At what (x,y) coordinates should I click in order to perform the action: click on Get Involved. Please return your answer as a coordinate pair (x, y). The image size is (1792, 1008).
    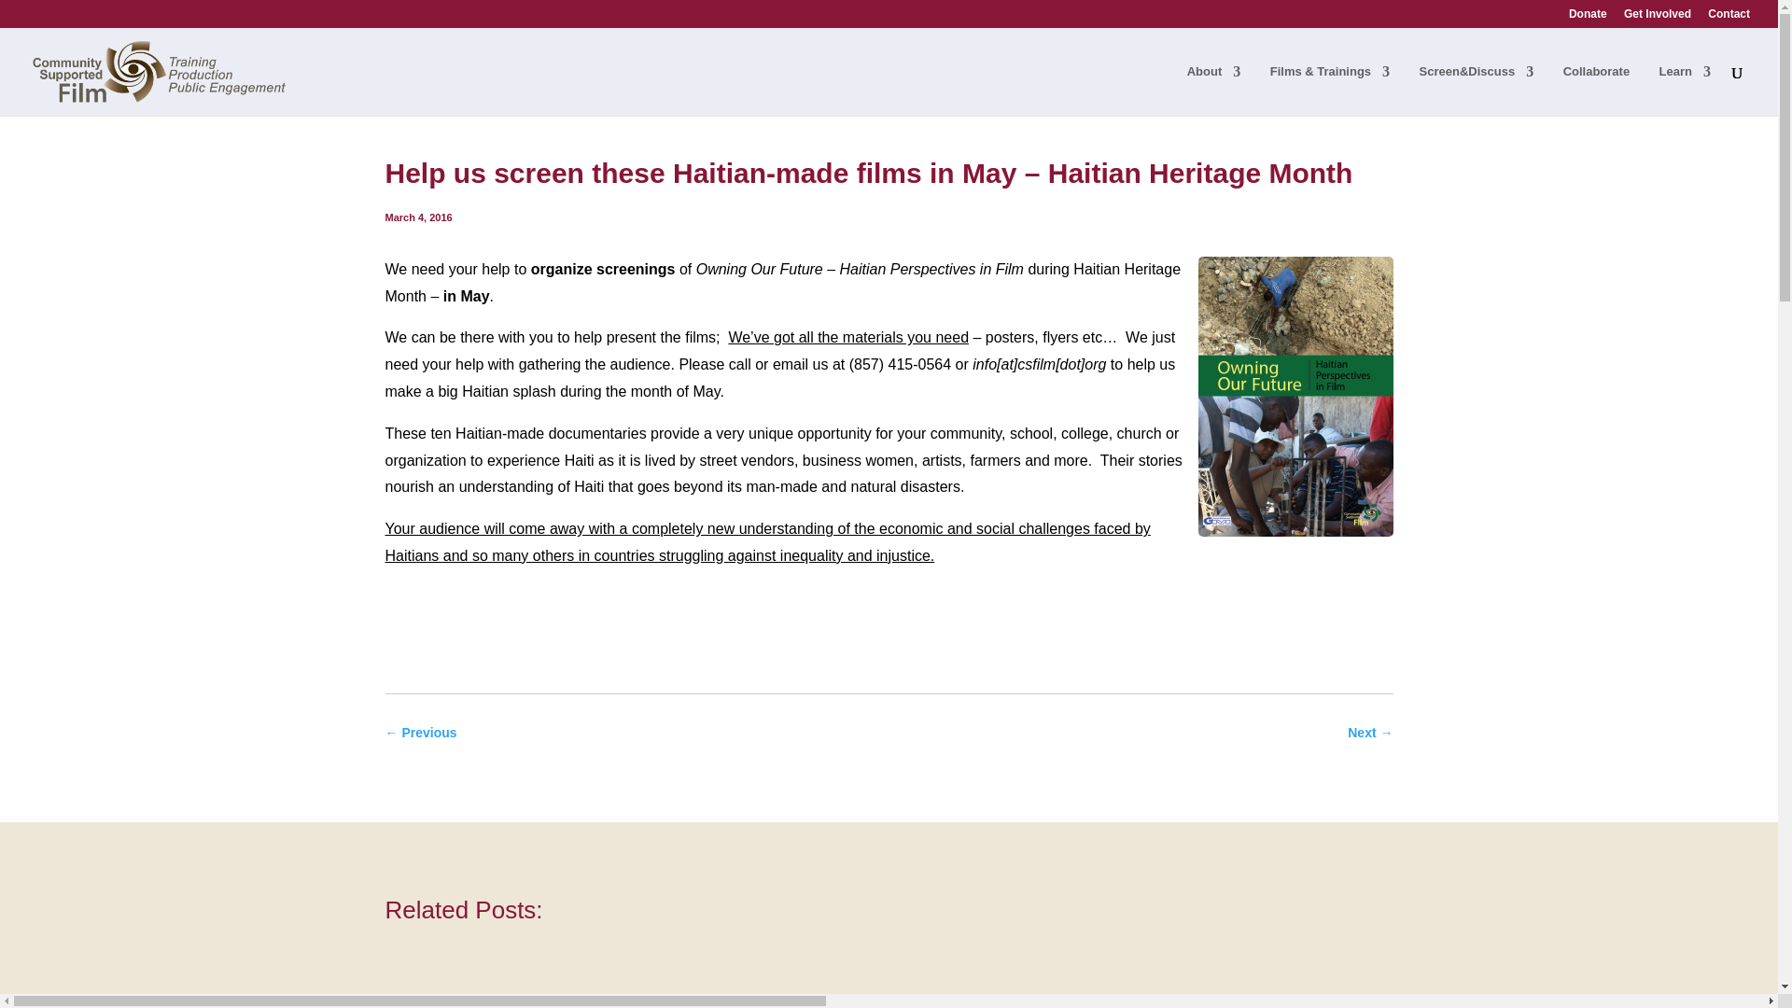
    Looking at the image, I should click on (1658, 18).